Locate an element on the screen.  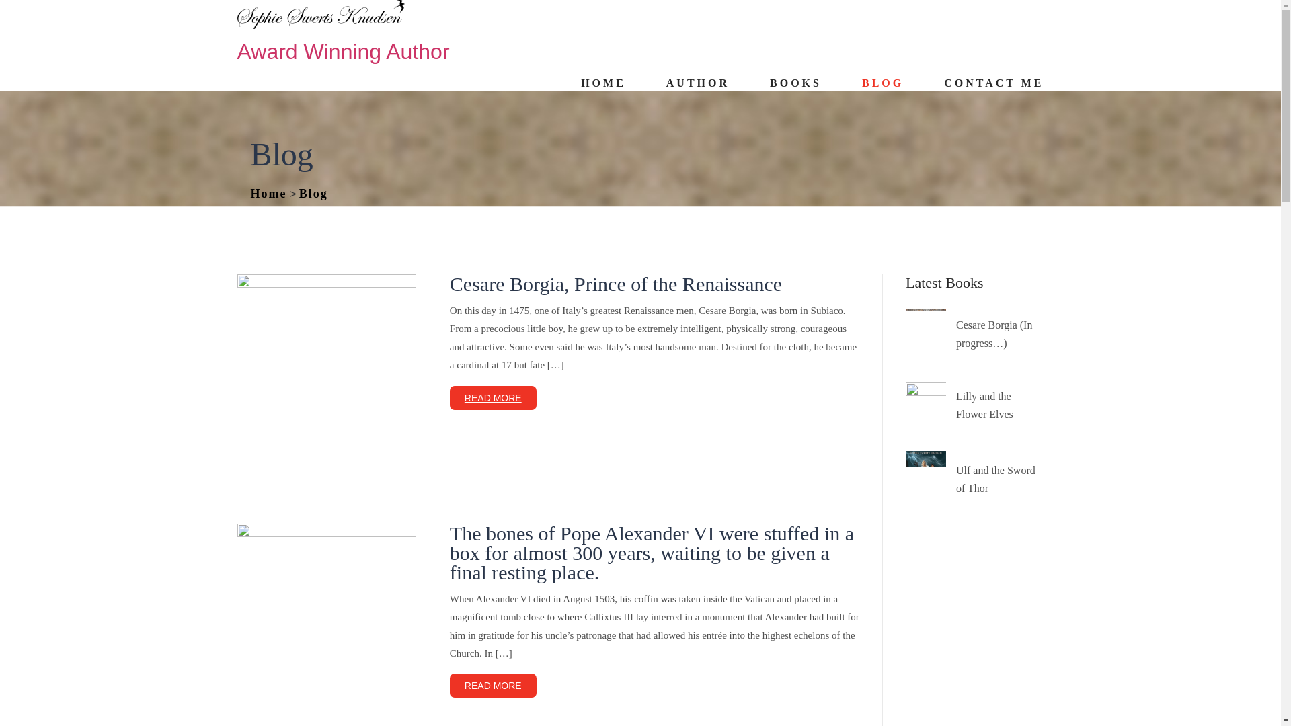
Award Winning Author is located at coordinates (343, 52).